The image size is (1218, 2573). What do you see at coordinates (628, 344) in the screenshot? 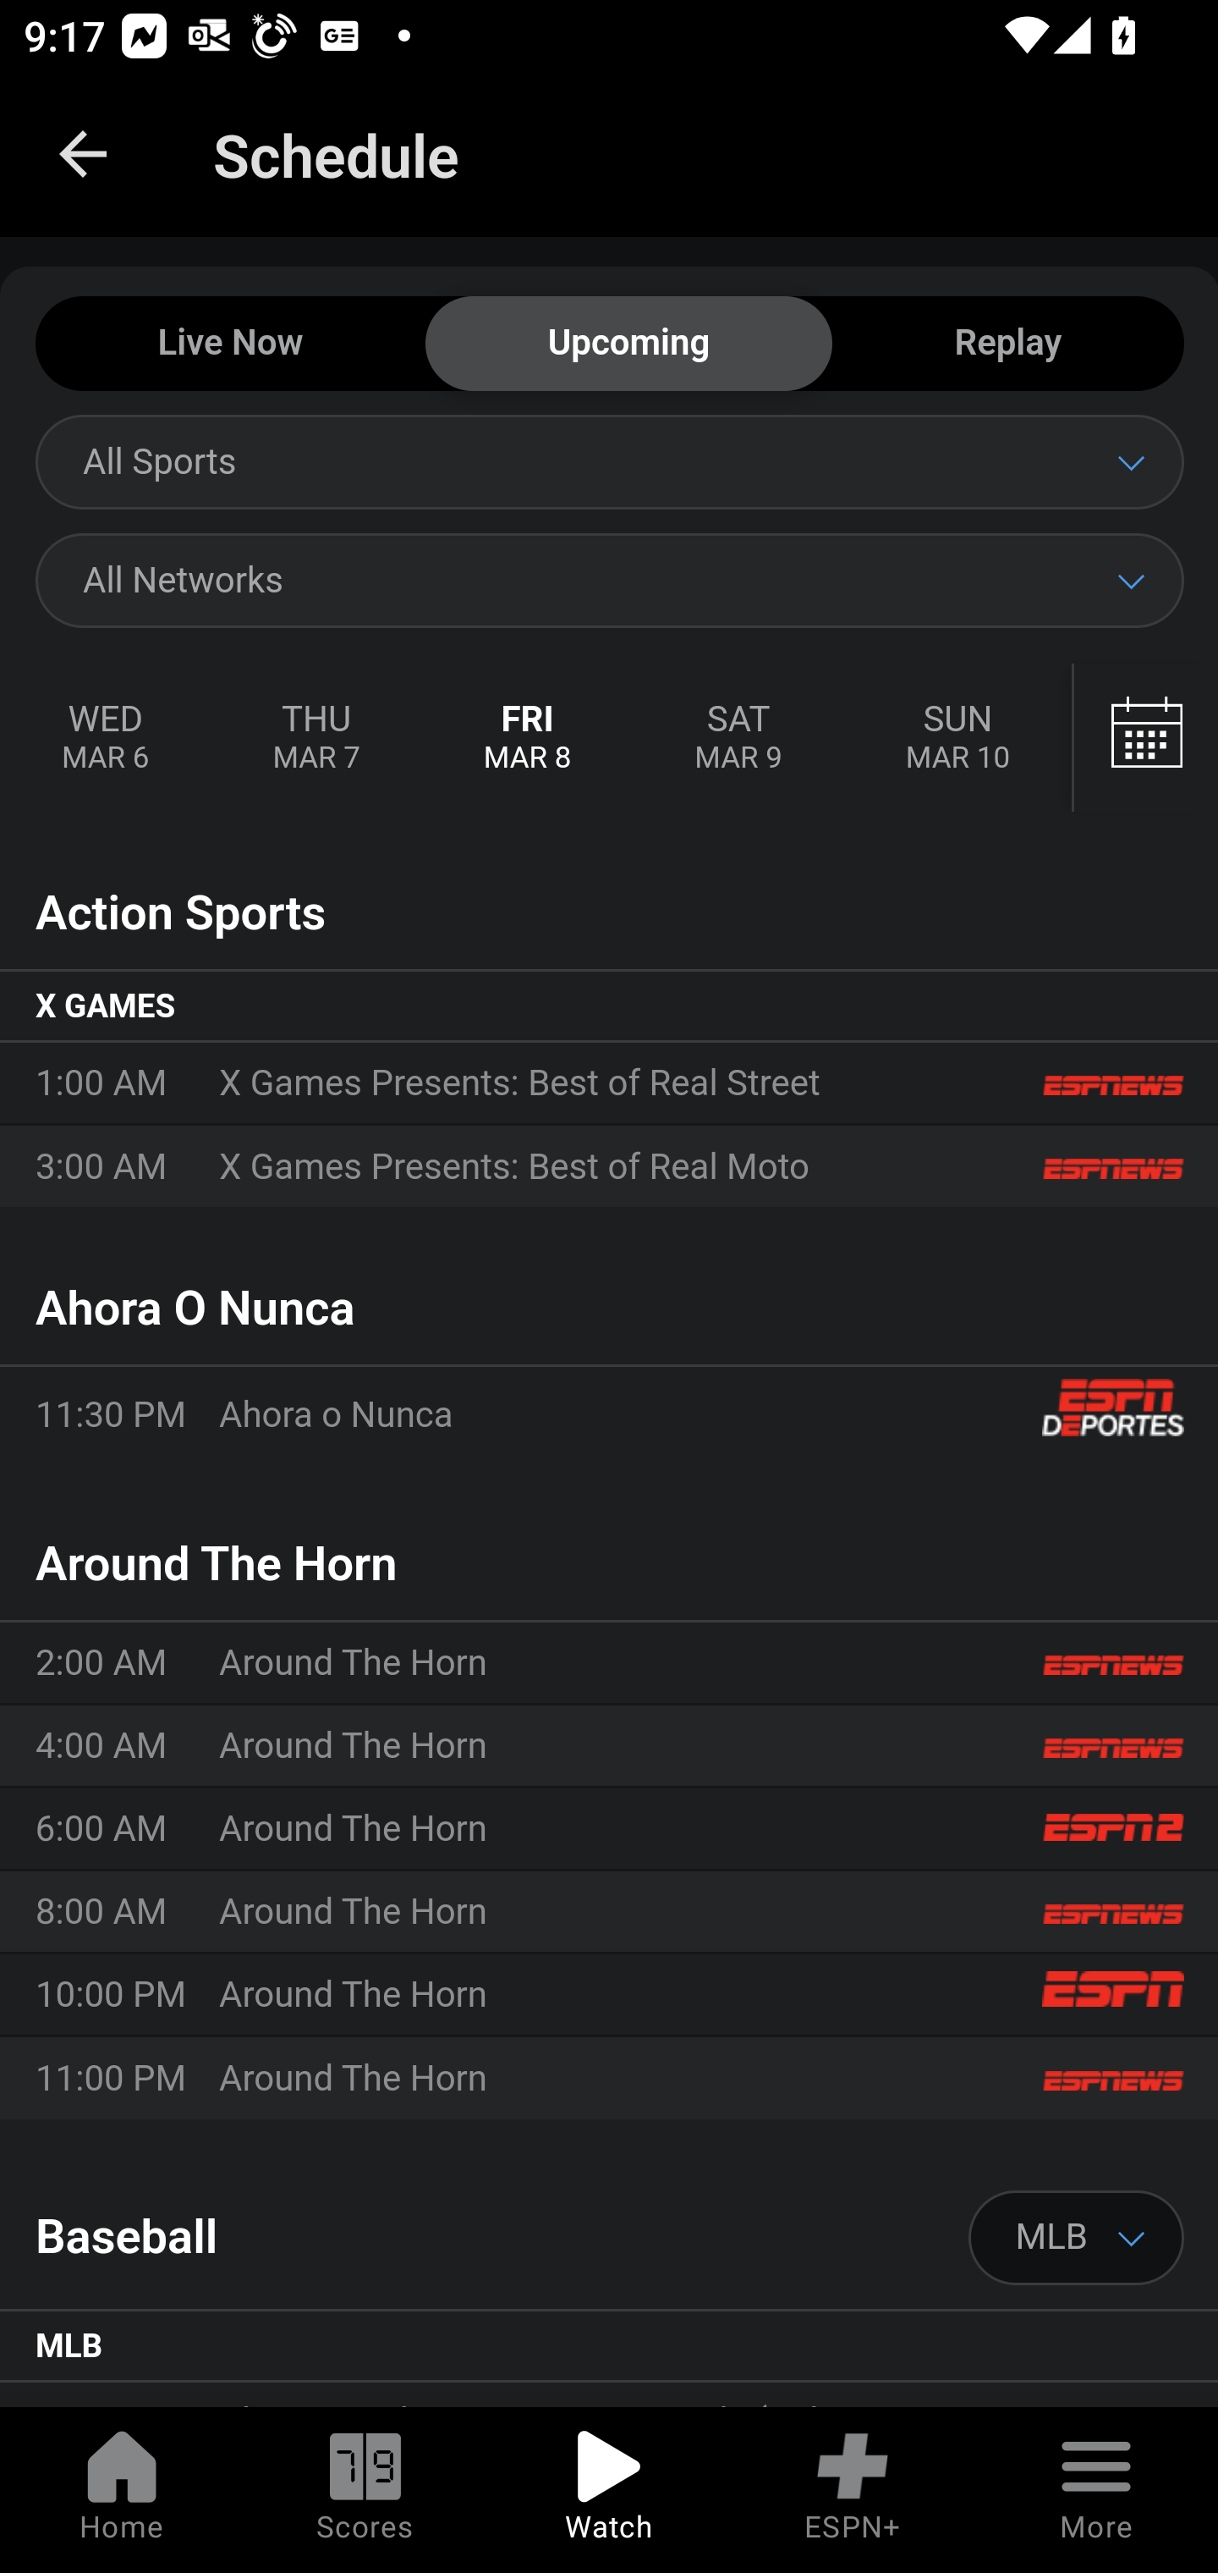
I see `Upcoming` at bounding box center [628, 344].